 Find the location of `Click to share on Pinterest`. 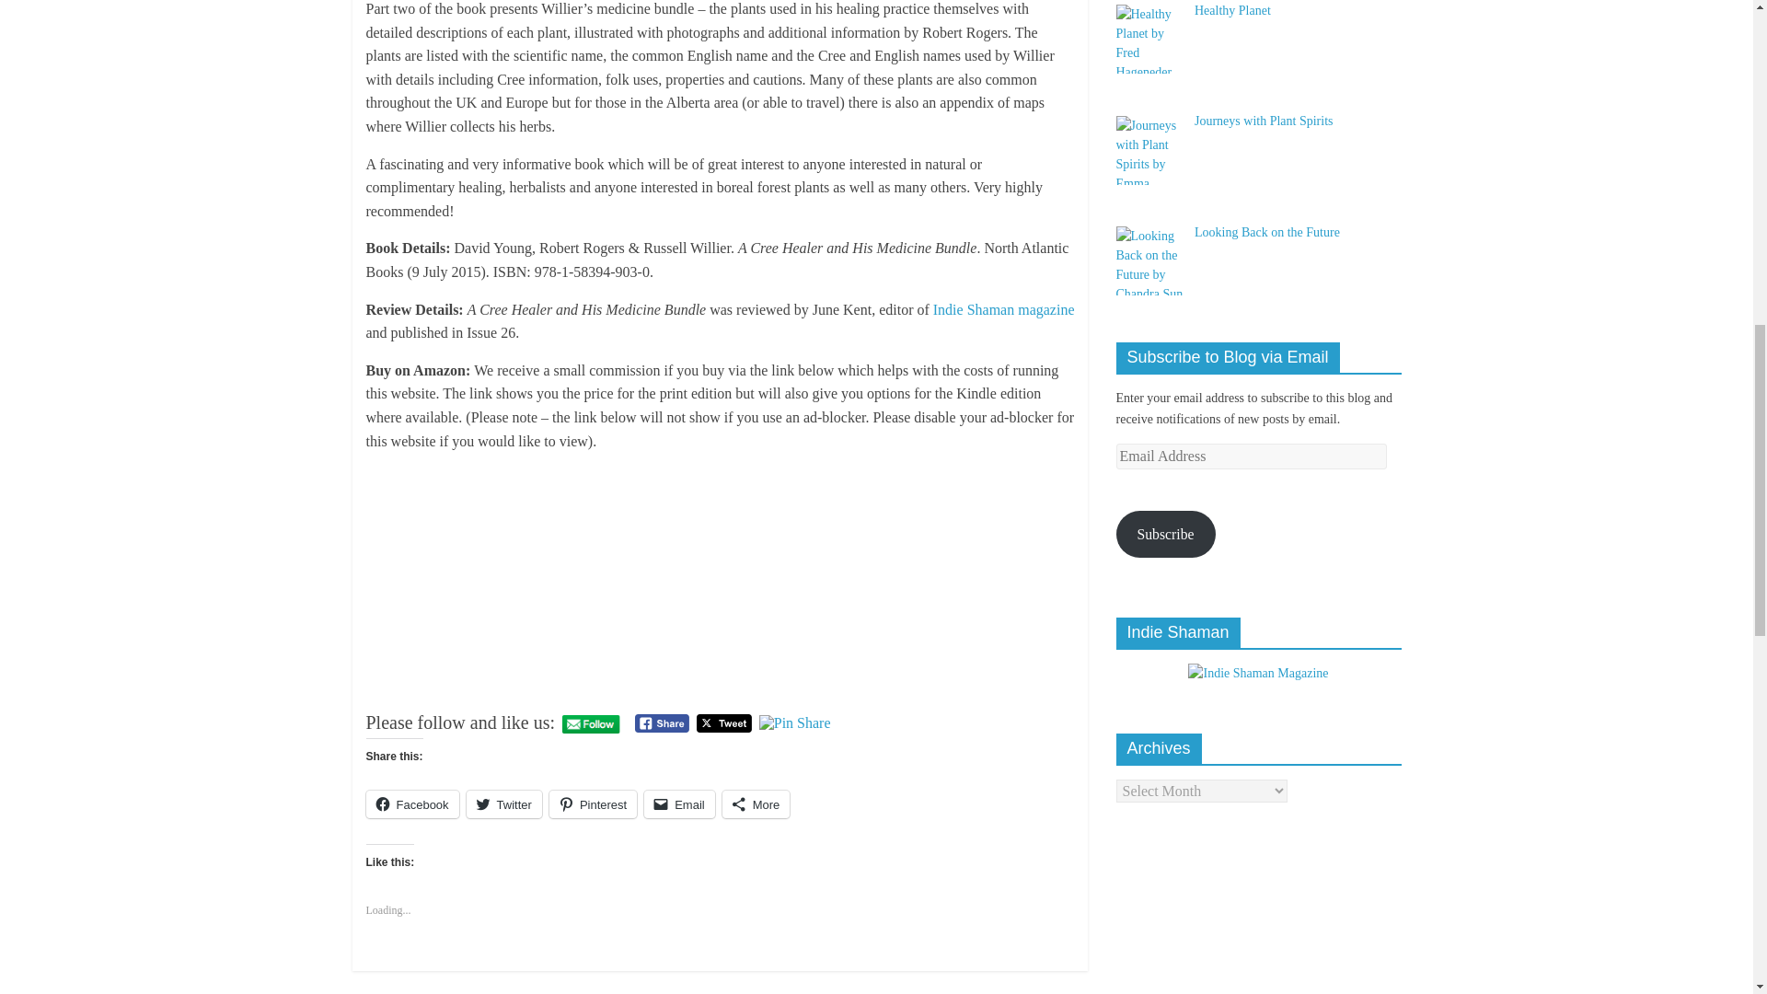

Click to share on Pinterest is located at coordinates (593, 803).